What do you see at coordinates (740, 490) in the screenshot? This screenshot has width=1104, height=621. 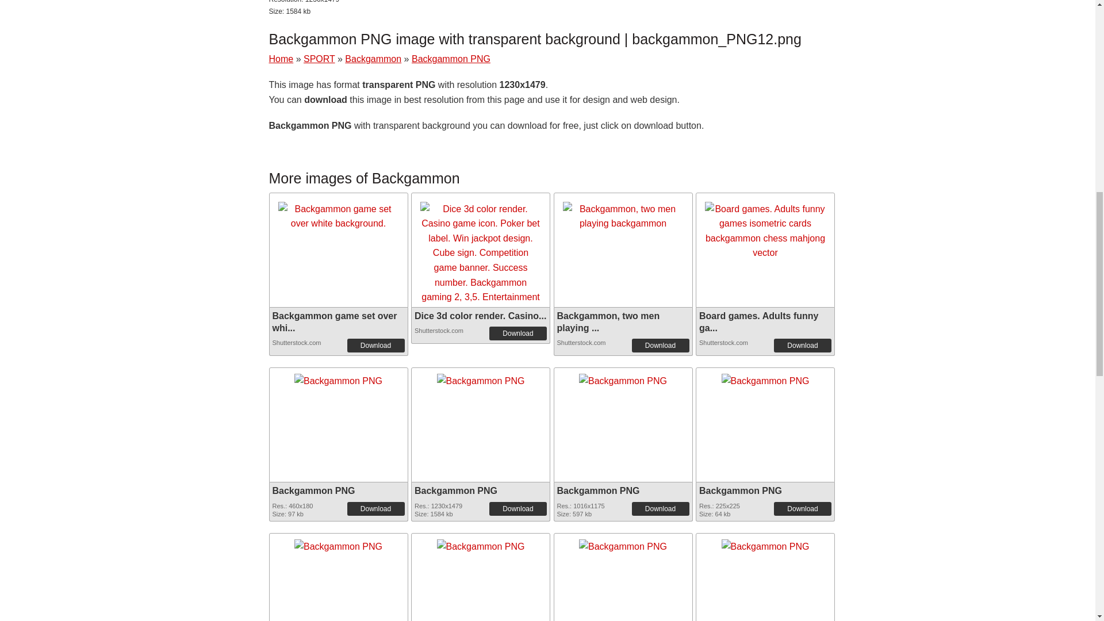 I see `Backgammon PNG` at bounding box center [740, 490].